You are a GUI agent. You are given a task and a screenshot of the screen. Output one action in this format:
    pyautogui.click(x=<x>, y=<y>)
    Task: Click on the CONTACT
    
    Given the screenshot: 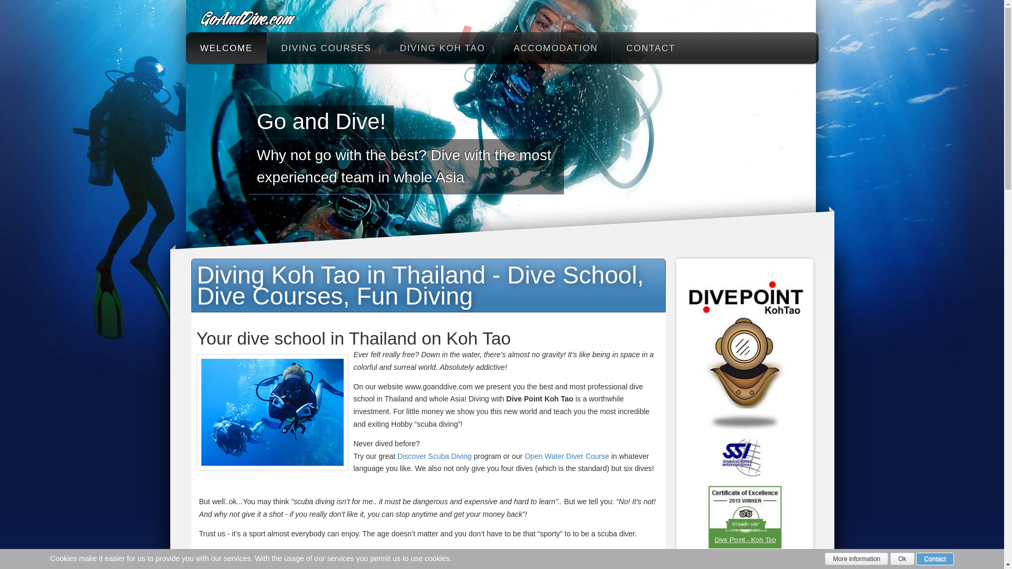 What is the action you would take?
    pyautogui.click(x=650, y=47)
    